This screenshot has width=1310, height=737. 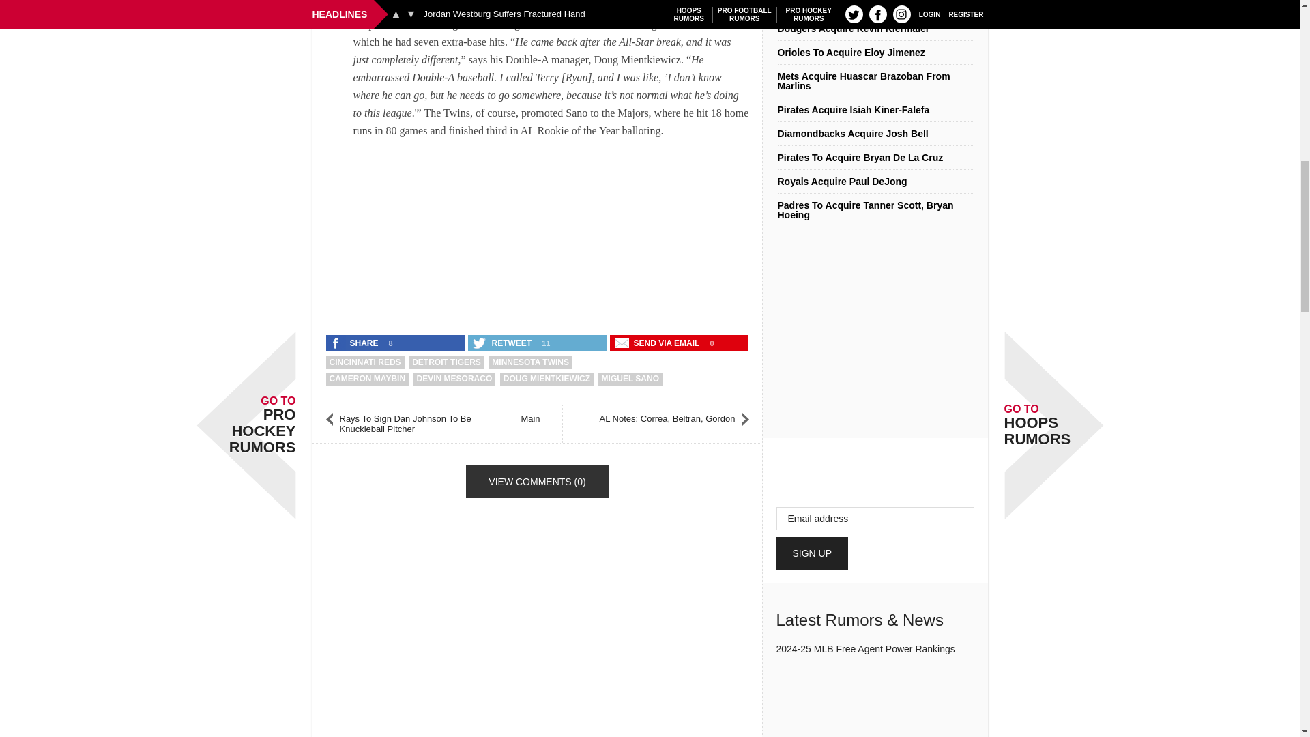 What do you see at coordinates (355, 343) in the screenshot?
I see `Share 'Central Notes: Mesoraco, Maybin, Sano' on Facebook` at bounding box center [355, 343].